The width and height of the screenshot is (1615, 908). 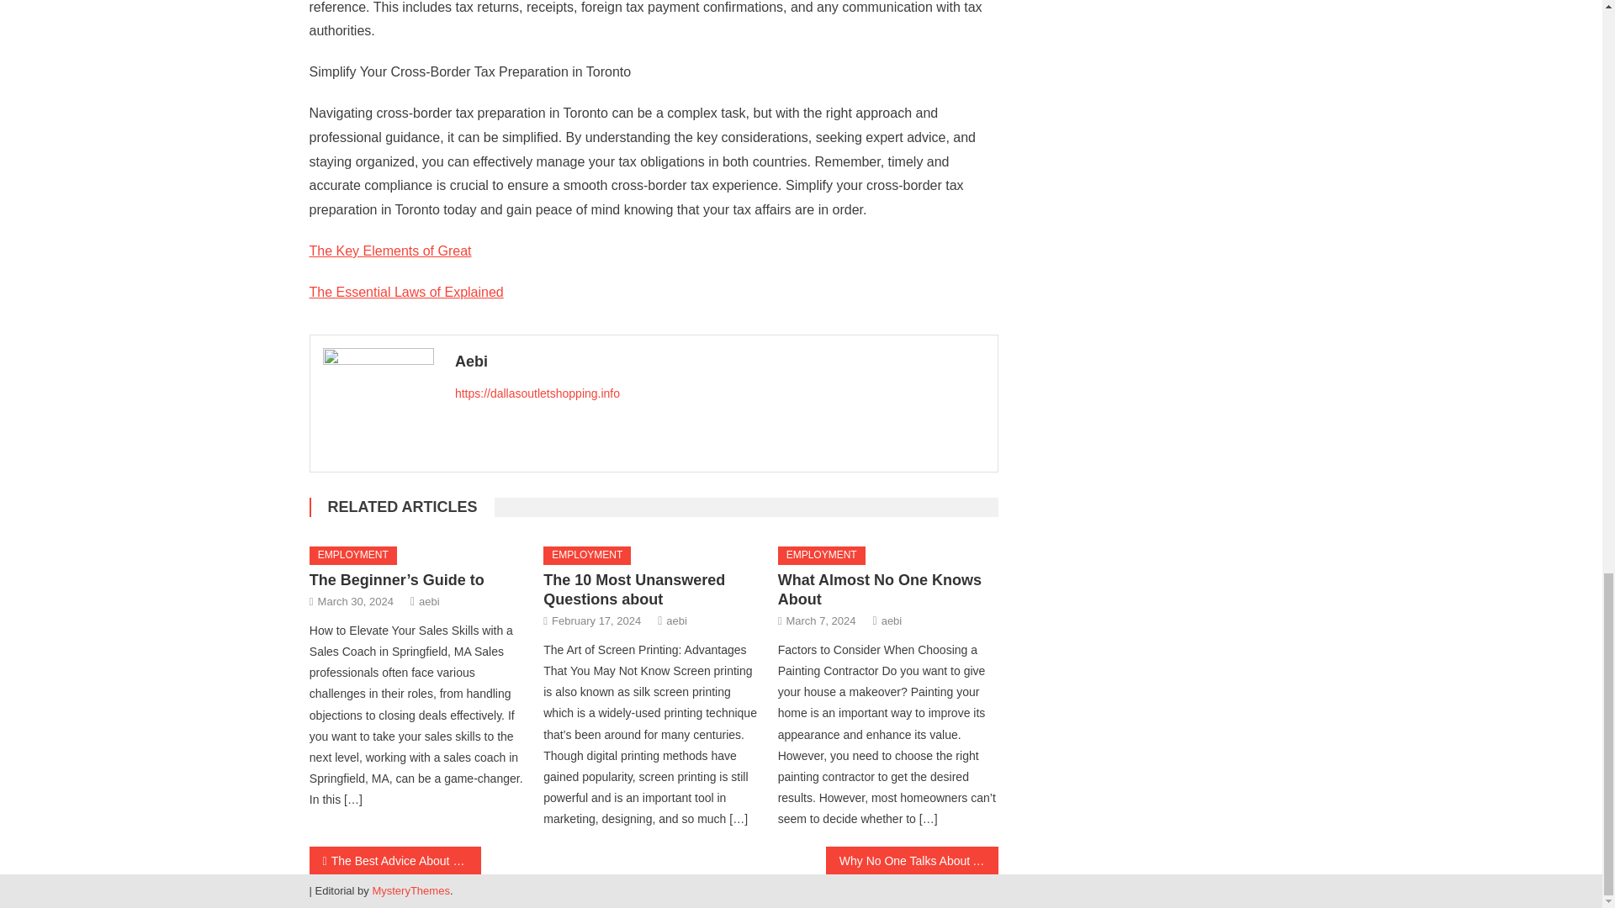 What do you see at coordinates (892, 620) in the screenshot?
I see `aebi` at bounding box center [892, 620].